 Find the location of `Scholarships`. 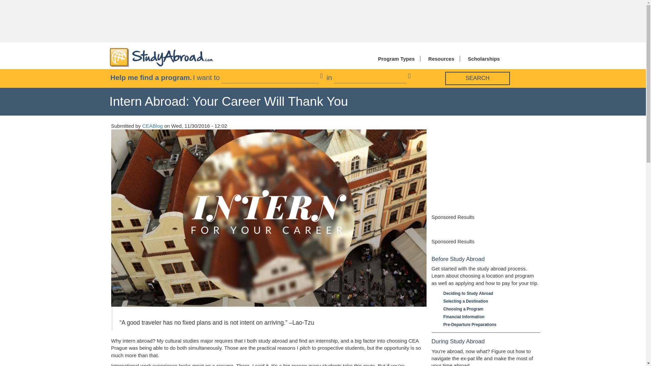

Scholarships is located at coordinates (482, 59).